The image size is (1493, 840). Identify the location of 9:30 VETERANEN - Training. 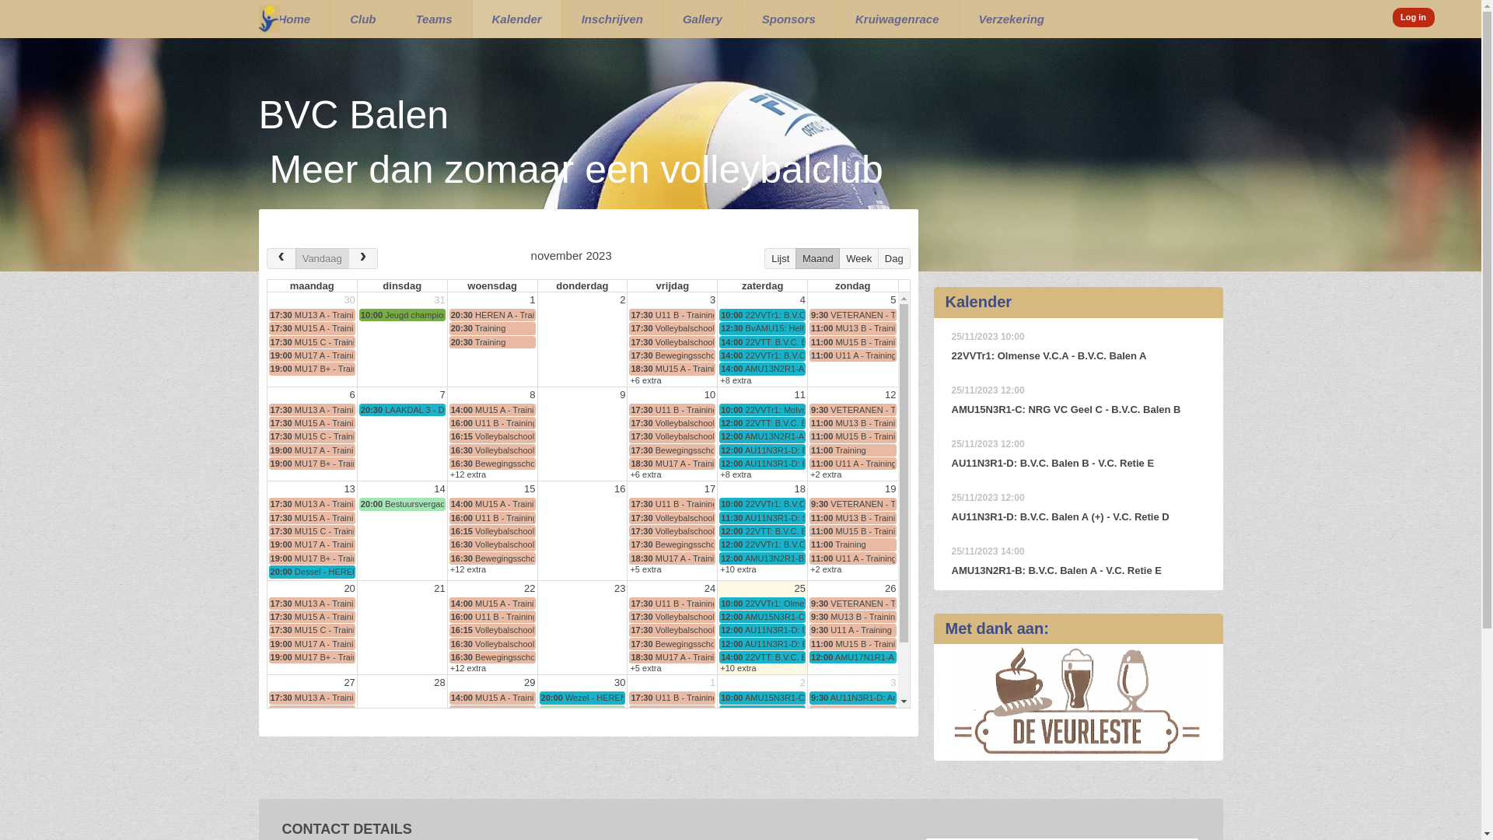
(852, 604).